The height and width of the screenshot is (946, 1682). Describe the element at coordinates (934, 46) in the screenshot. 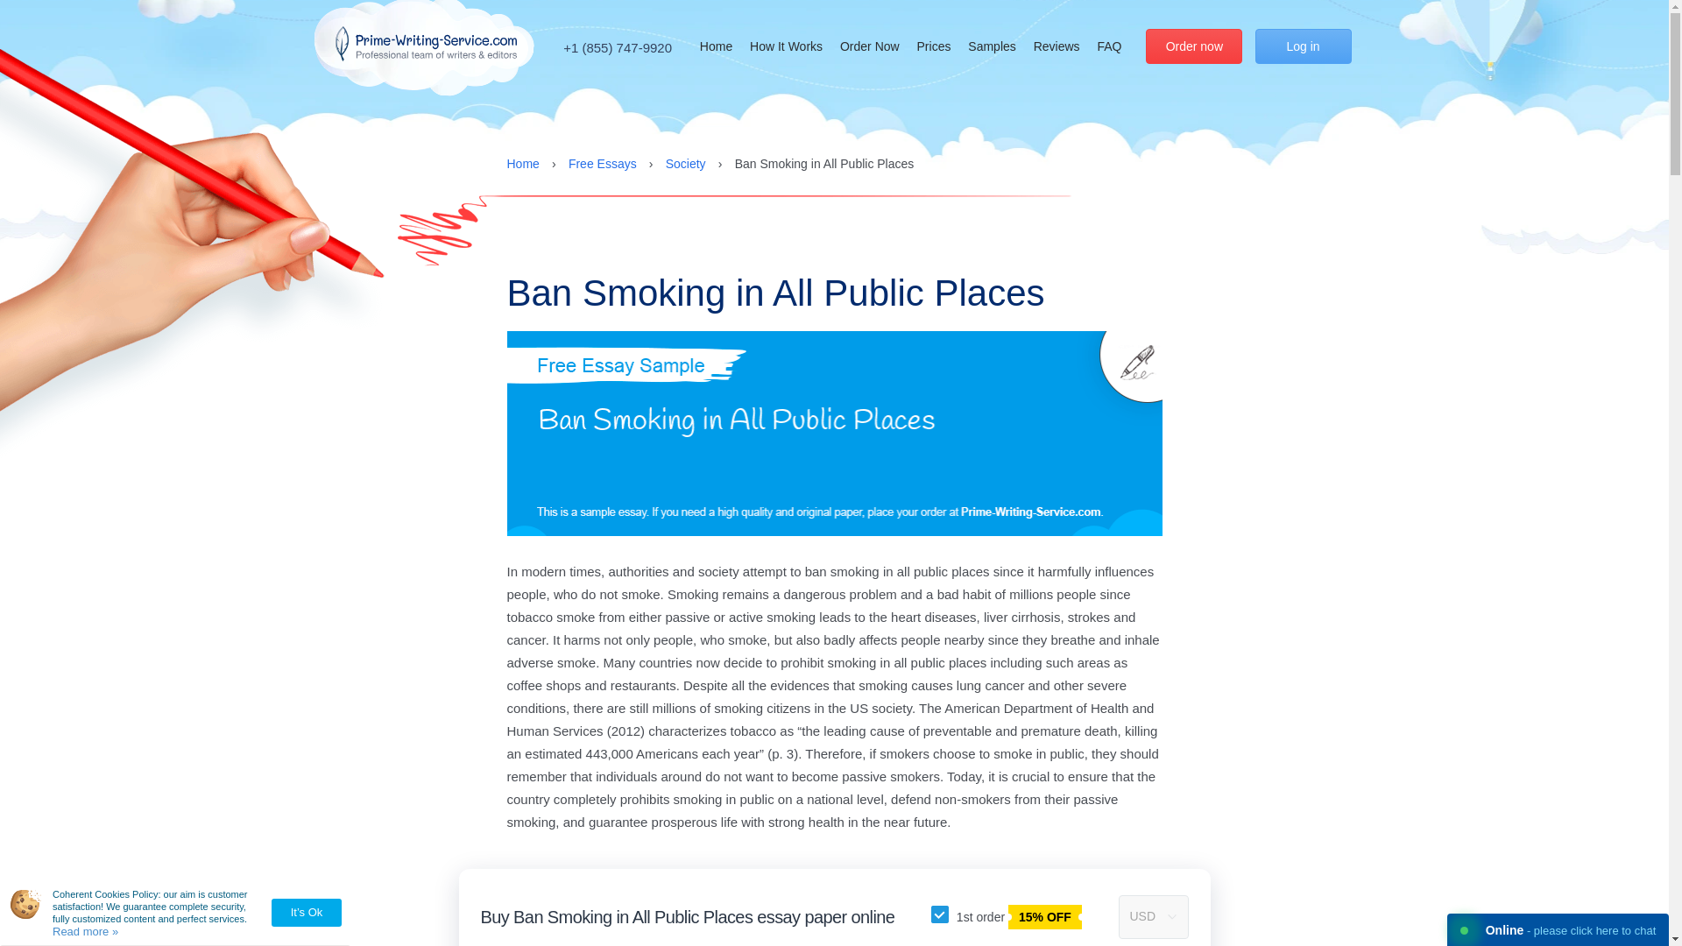

I see `Prices` at that location.